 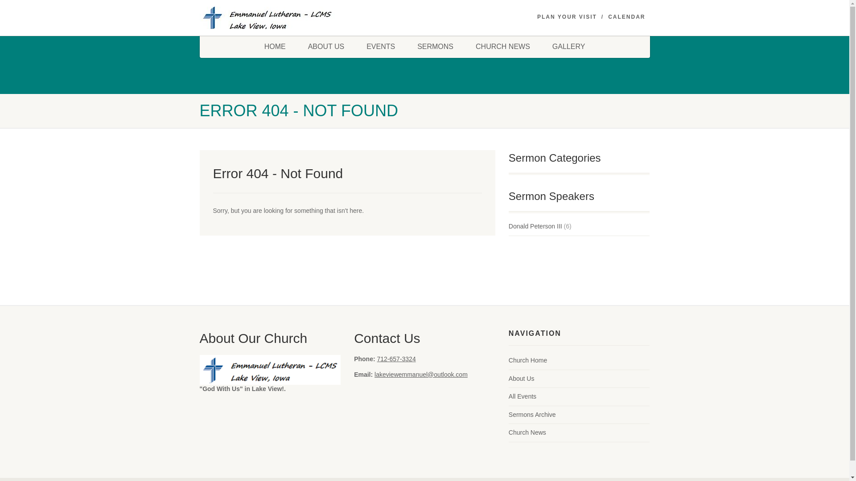 I want to click on All Events, so click(x=523, y=396).